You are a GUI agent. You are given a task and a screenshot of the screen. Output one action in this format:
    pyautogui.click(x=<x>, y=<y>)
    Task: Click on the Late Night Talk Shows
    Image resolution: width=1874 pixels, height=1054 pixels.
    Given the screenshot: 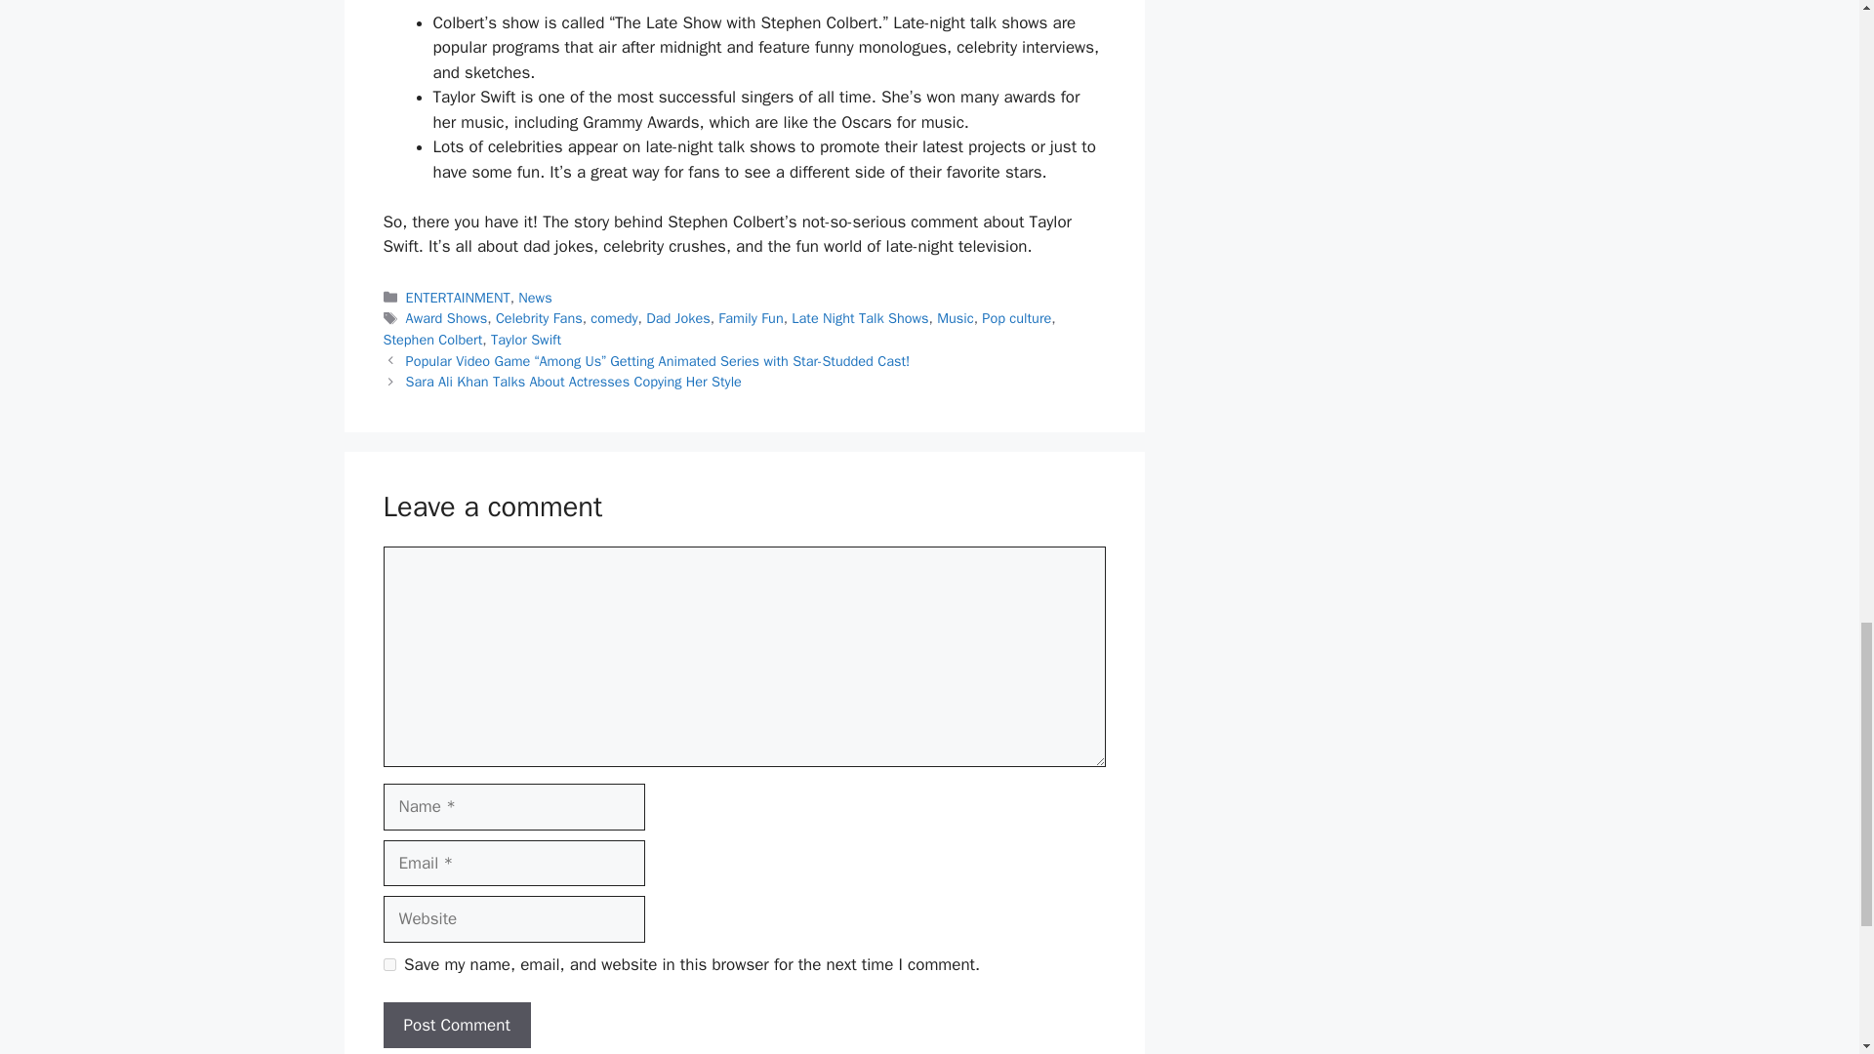 What is the action you would take?
    pyautogui.click(x=859, y=318)
    